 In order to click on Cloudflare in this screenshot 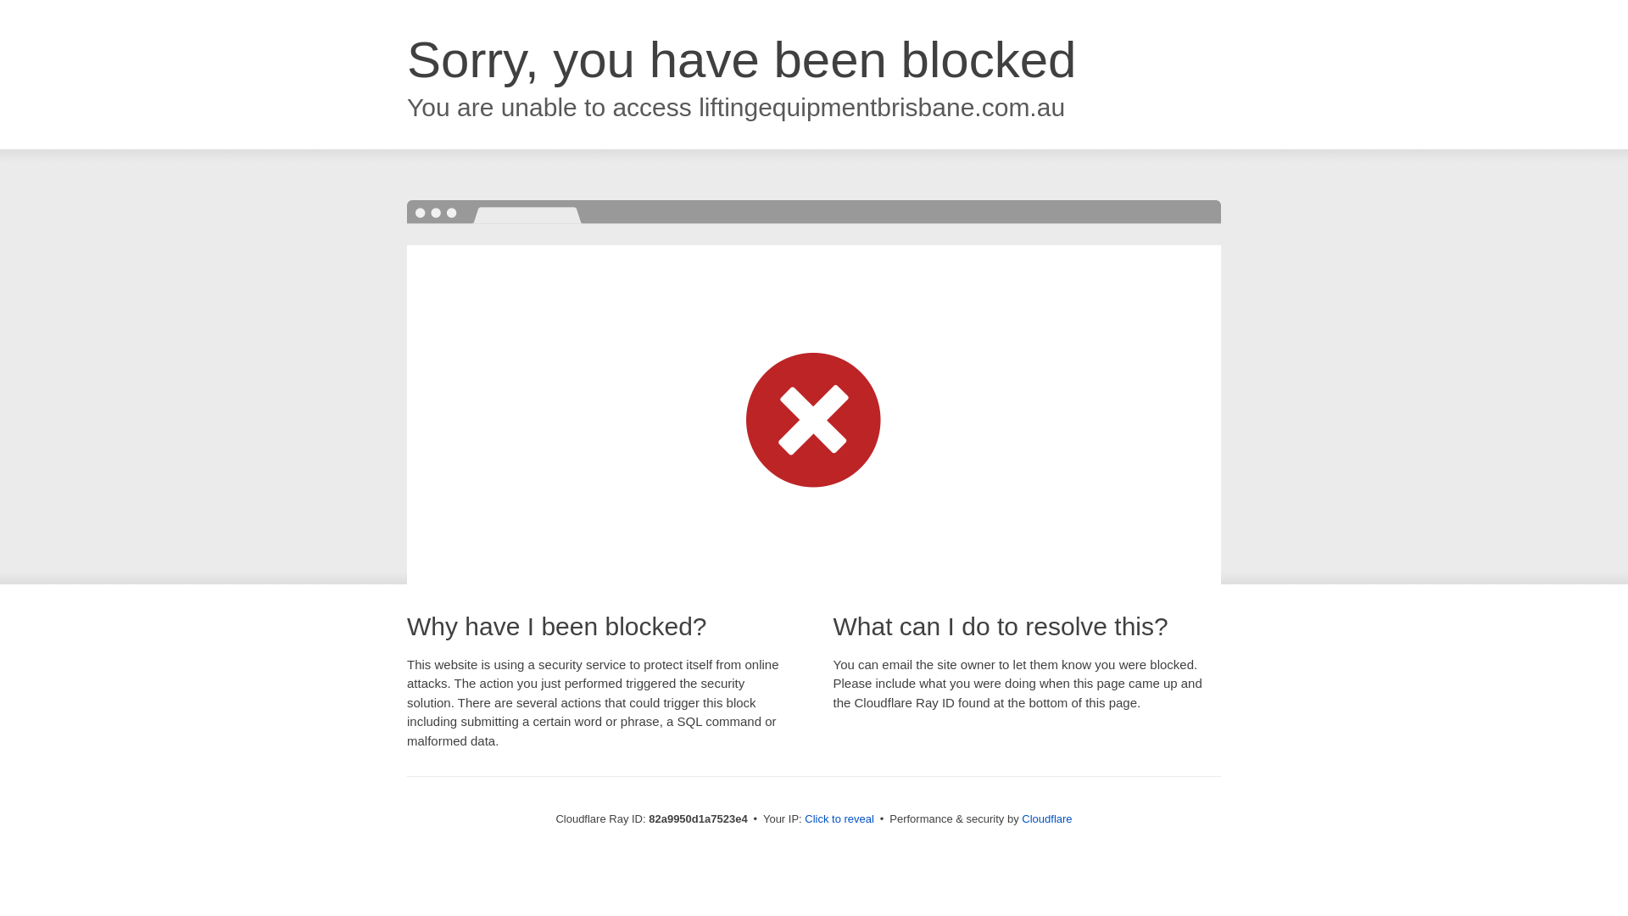, I will do `click(1046, 819)`.